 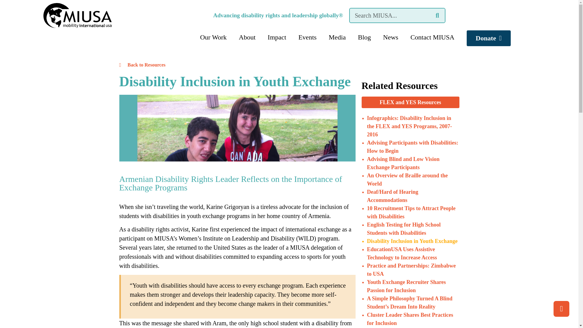 I want to click on Impact, so click(x=277, y=37).